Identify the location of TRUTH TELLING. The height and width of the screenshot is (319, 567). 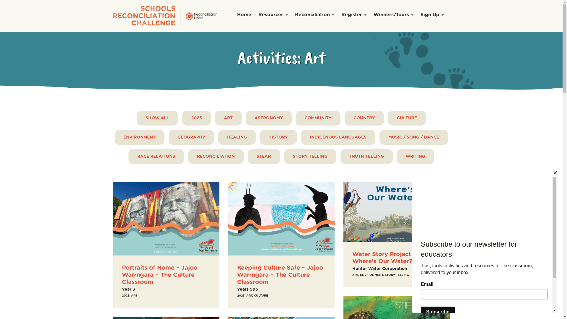
(367, 157).